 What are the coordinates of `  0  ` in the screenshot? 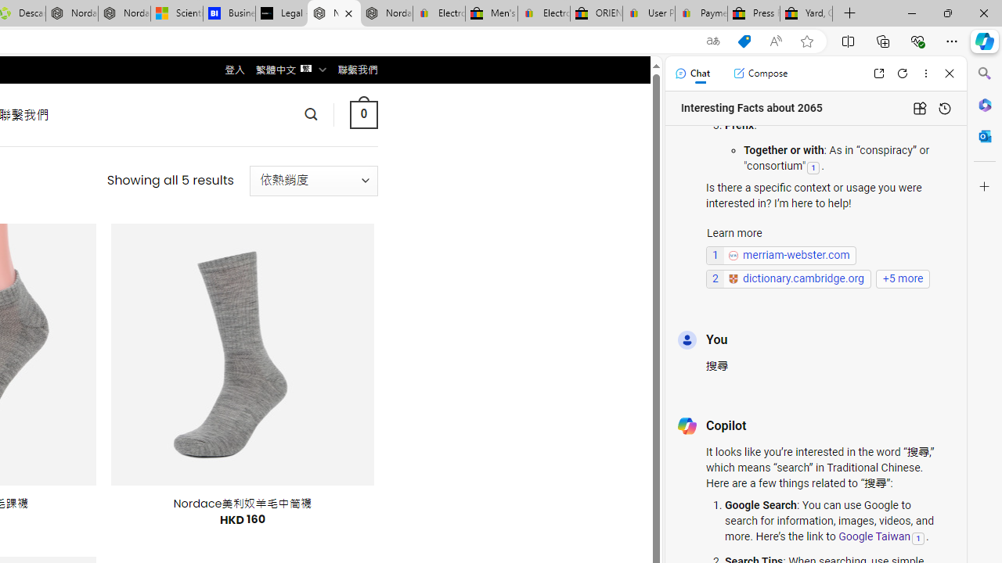 It's located at (363, 114).